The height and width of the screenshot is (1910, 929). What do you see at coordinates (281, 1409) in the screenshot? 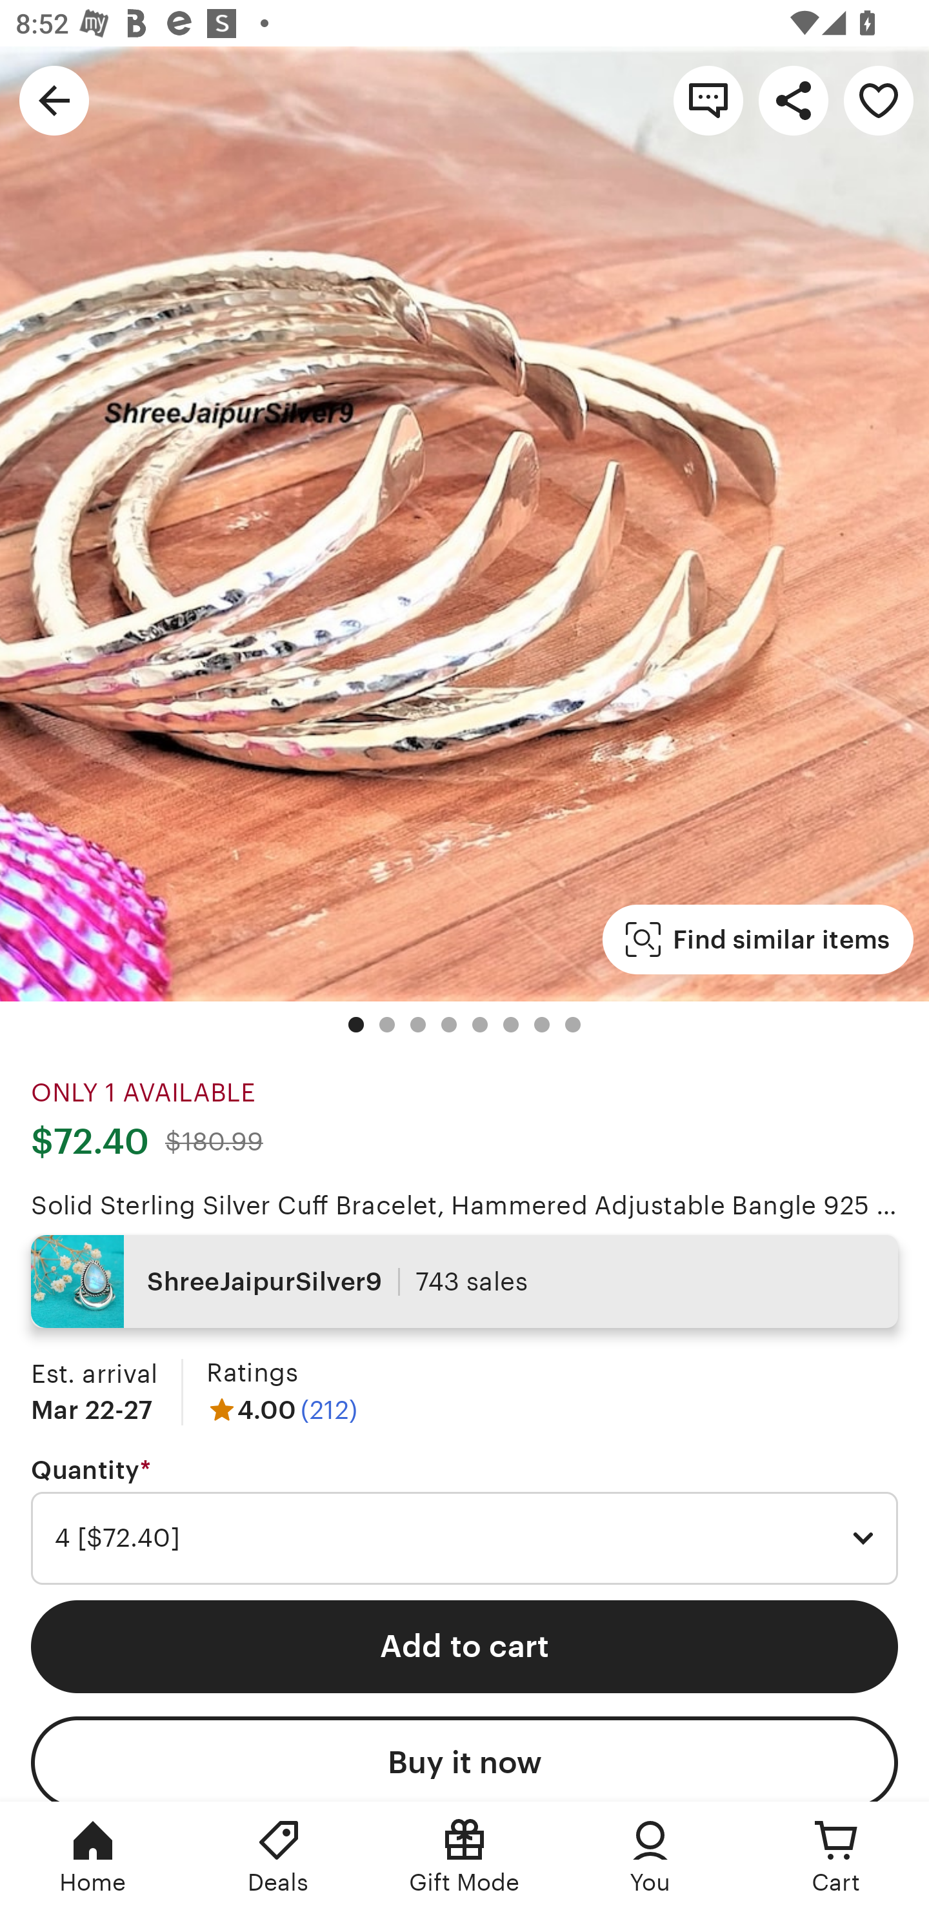
I see `4.00 (212)` at bounding box center [281, 1409].